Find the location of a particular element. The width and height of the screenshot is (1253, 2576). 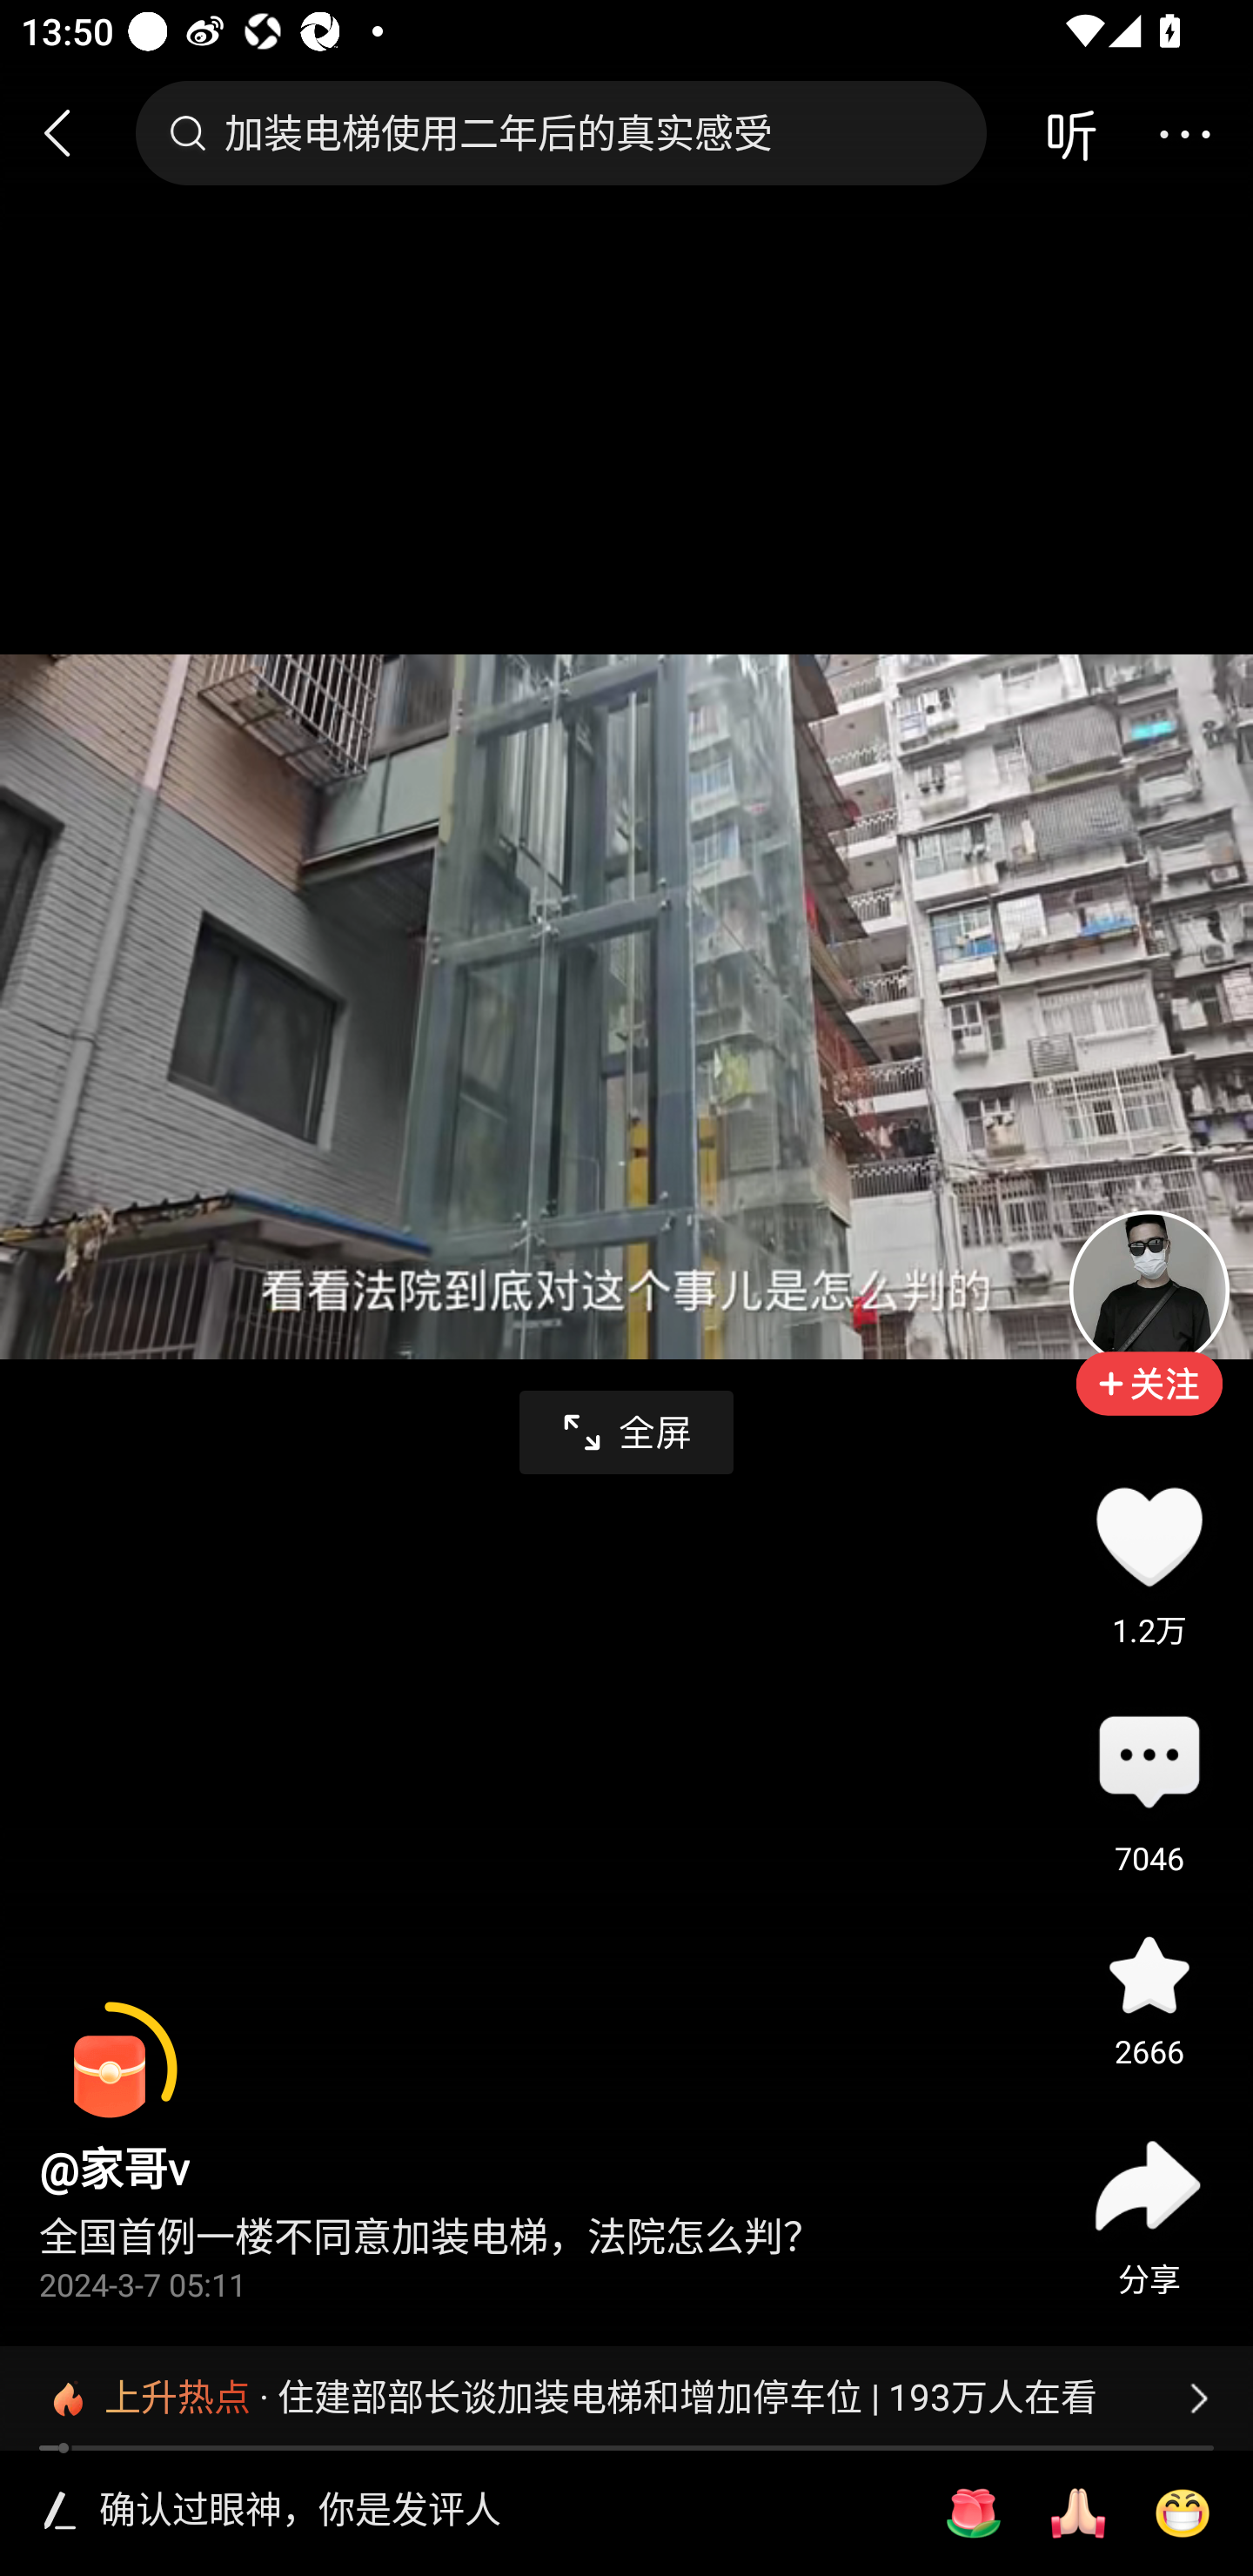

@家哥v is located at coordinates (113, 2169).